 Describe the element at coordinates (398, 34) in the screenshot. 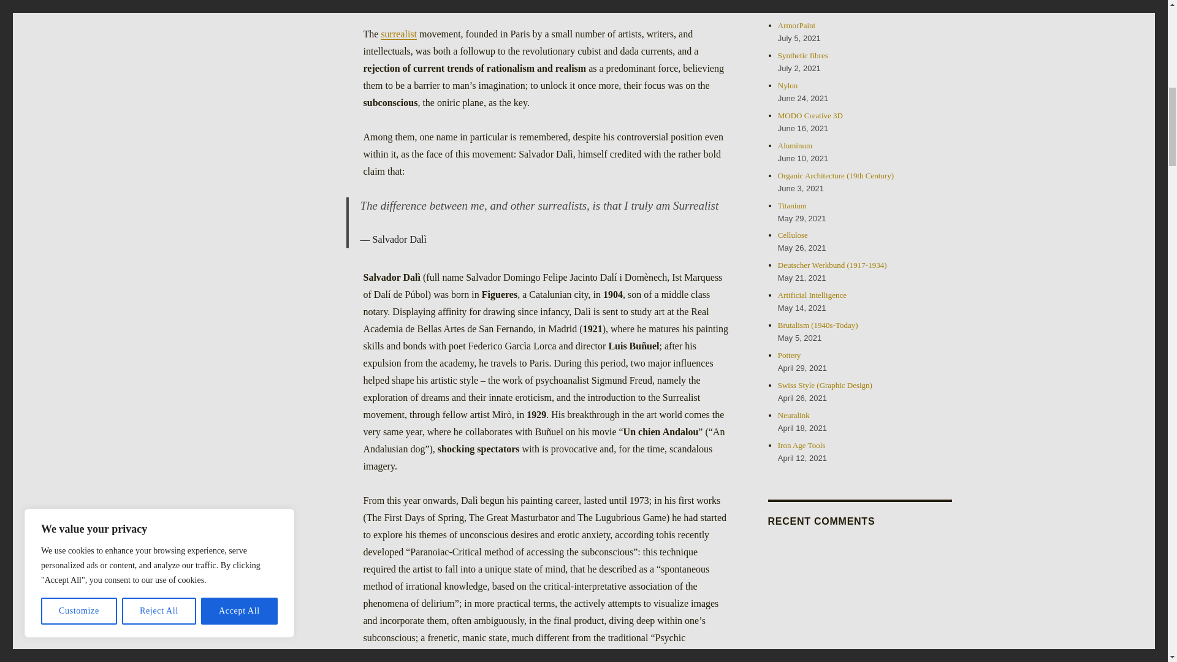

I see `surrealist` at that location.